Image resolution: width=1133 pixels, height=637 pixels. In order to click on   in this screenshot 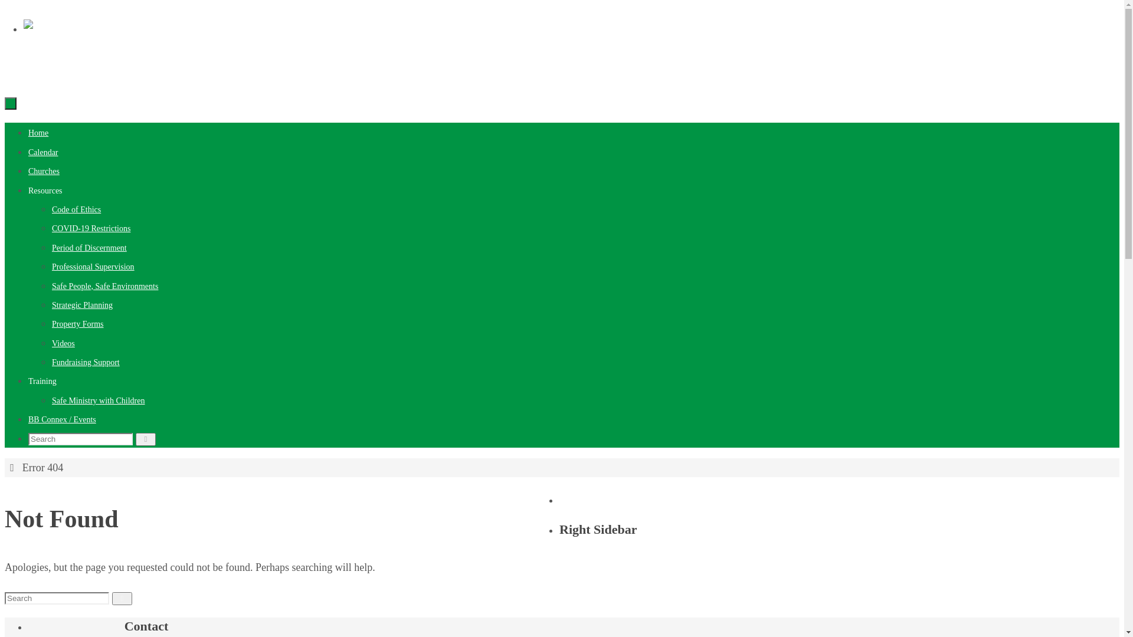, I will do `click(11, 103)`.